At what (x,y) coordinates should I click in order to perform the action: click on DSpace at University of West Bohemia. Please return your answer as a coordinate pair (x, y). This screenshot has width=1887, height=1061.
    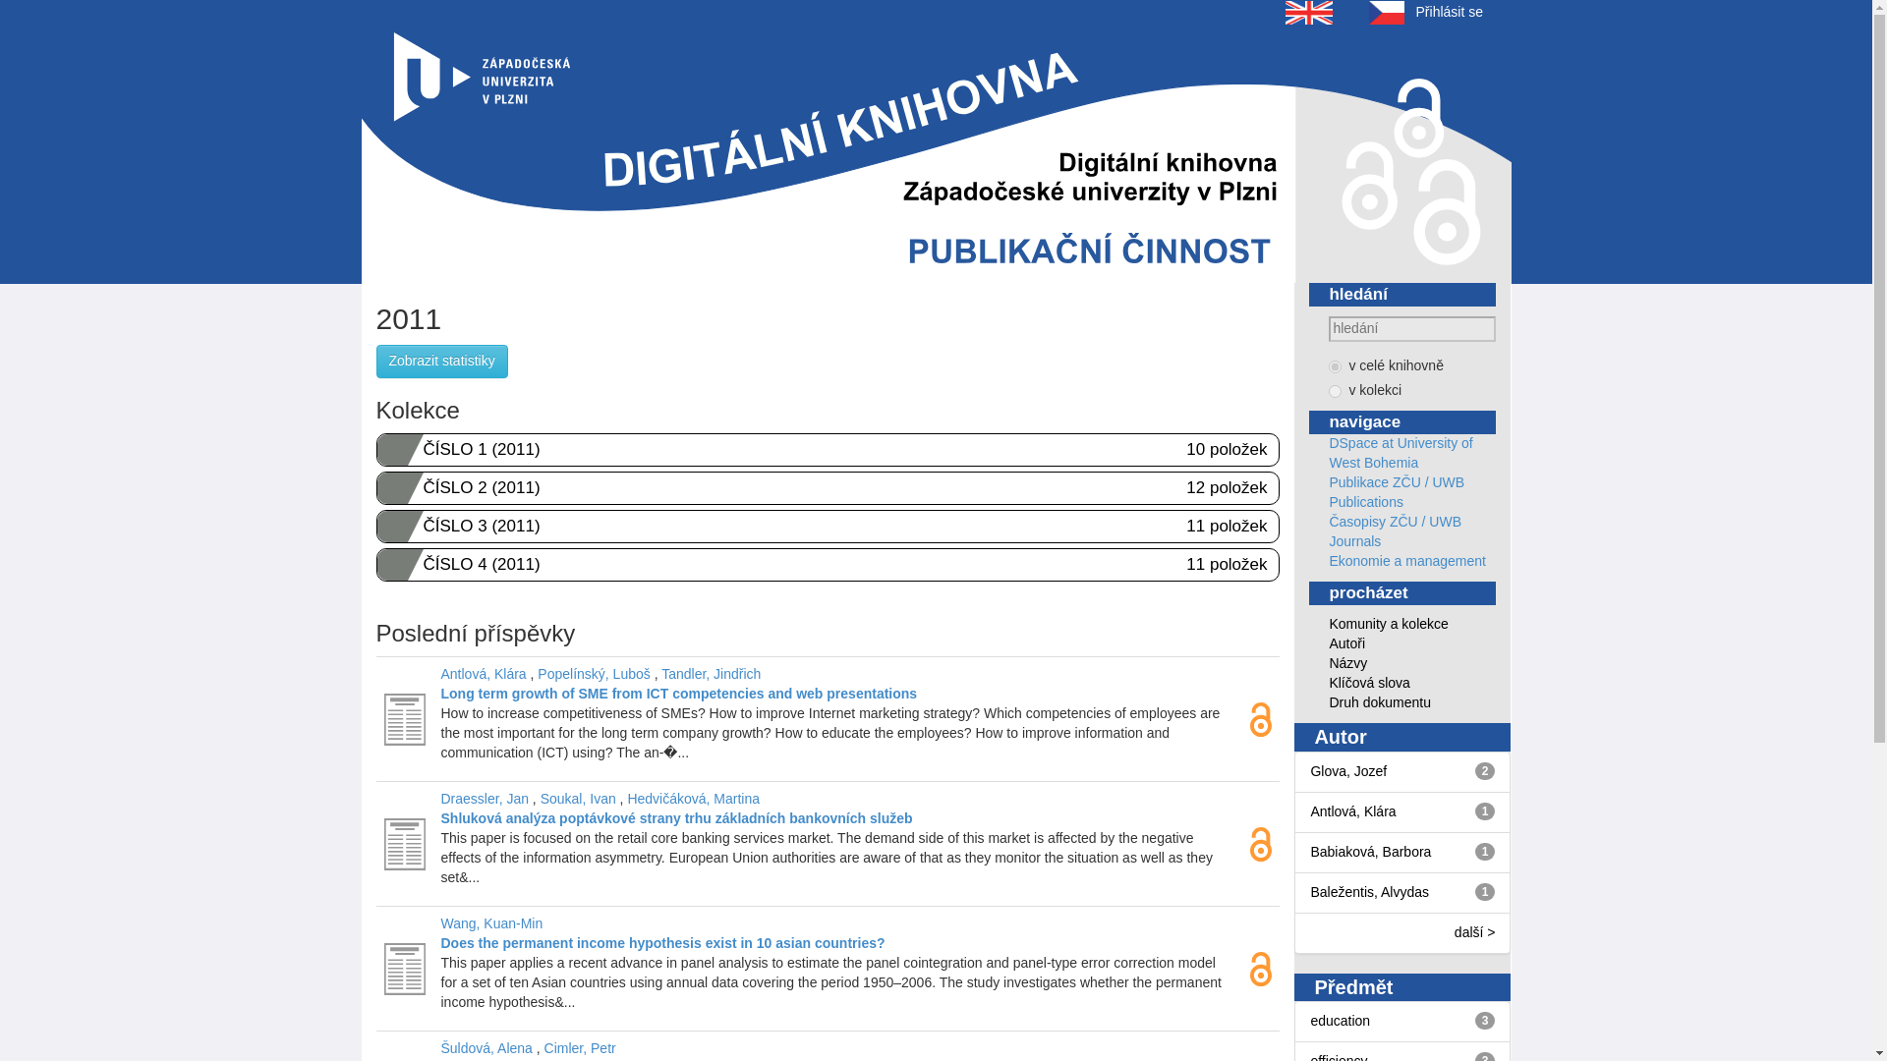
    Looking at the image, I should click on (1400, 452).